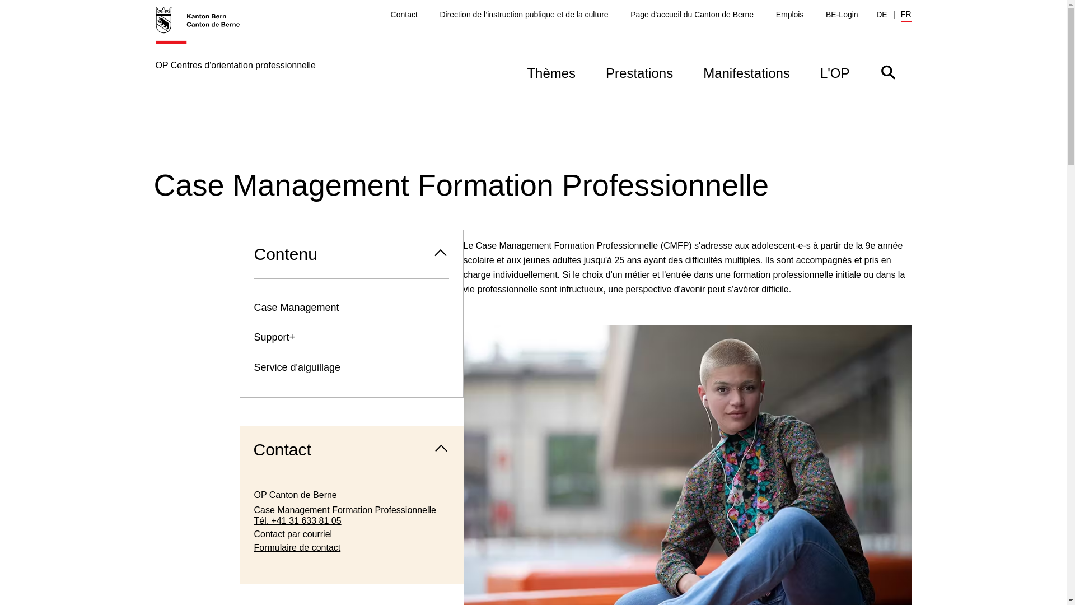  Describe the element at coordinates (747, 72) in the screenshot. I see `Manifestations` at that location.